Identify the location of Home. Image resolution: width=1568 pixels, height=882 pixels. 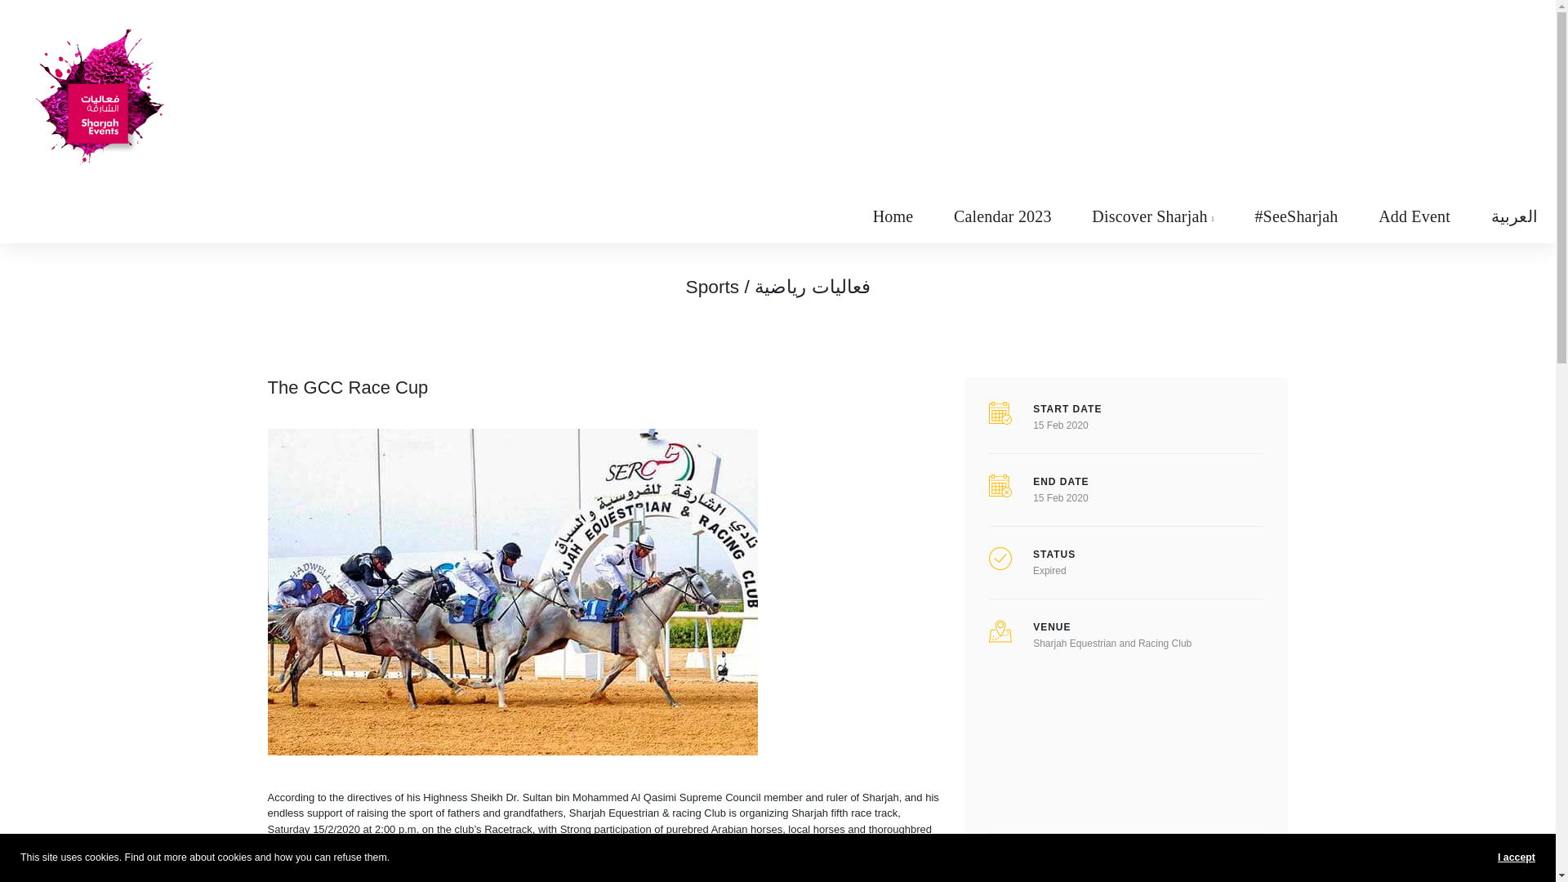
(893, 216).